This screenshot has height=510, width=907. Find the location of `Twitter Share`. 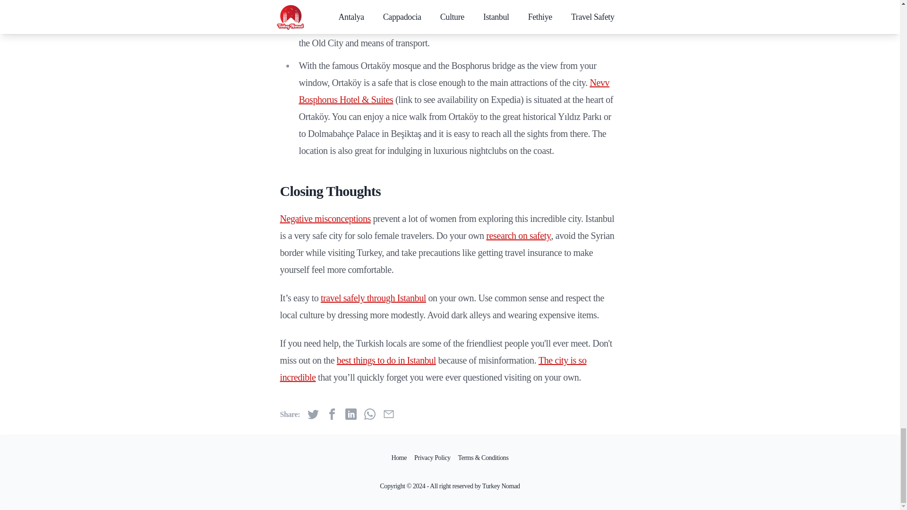

Twitter Share is located at coordinates (313, 414).